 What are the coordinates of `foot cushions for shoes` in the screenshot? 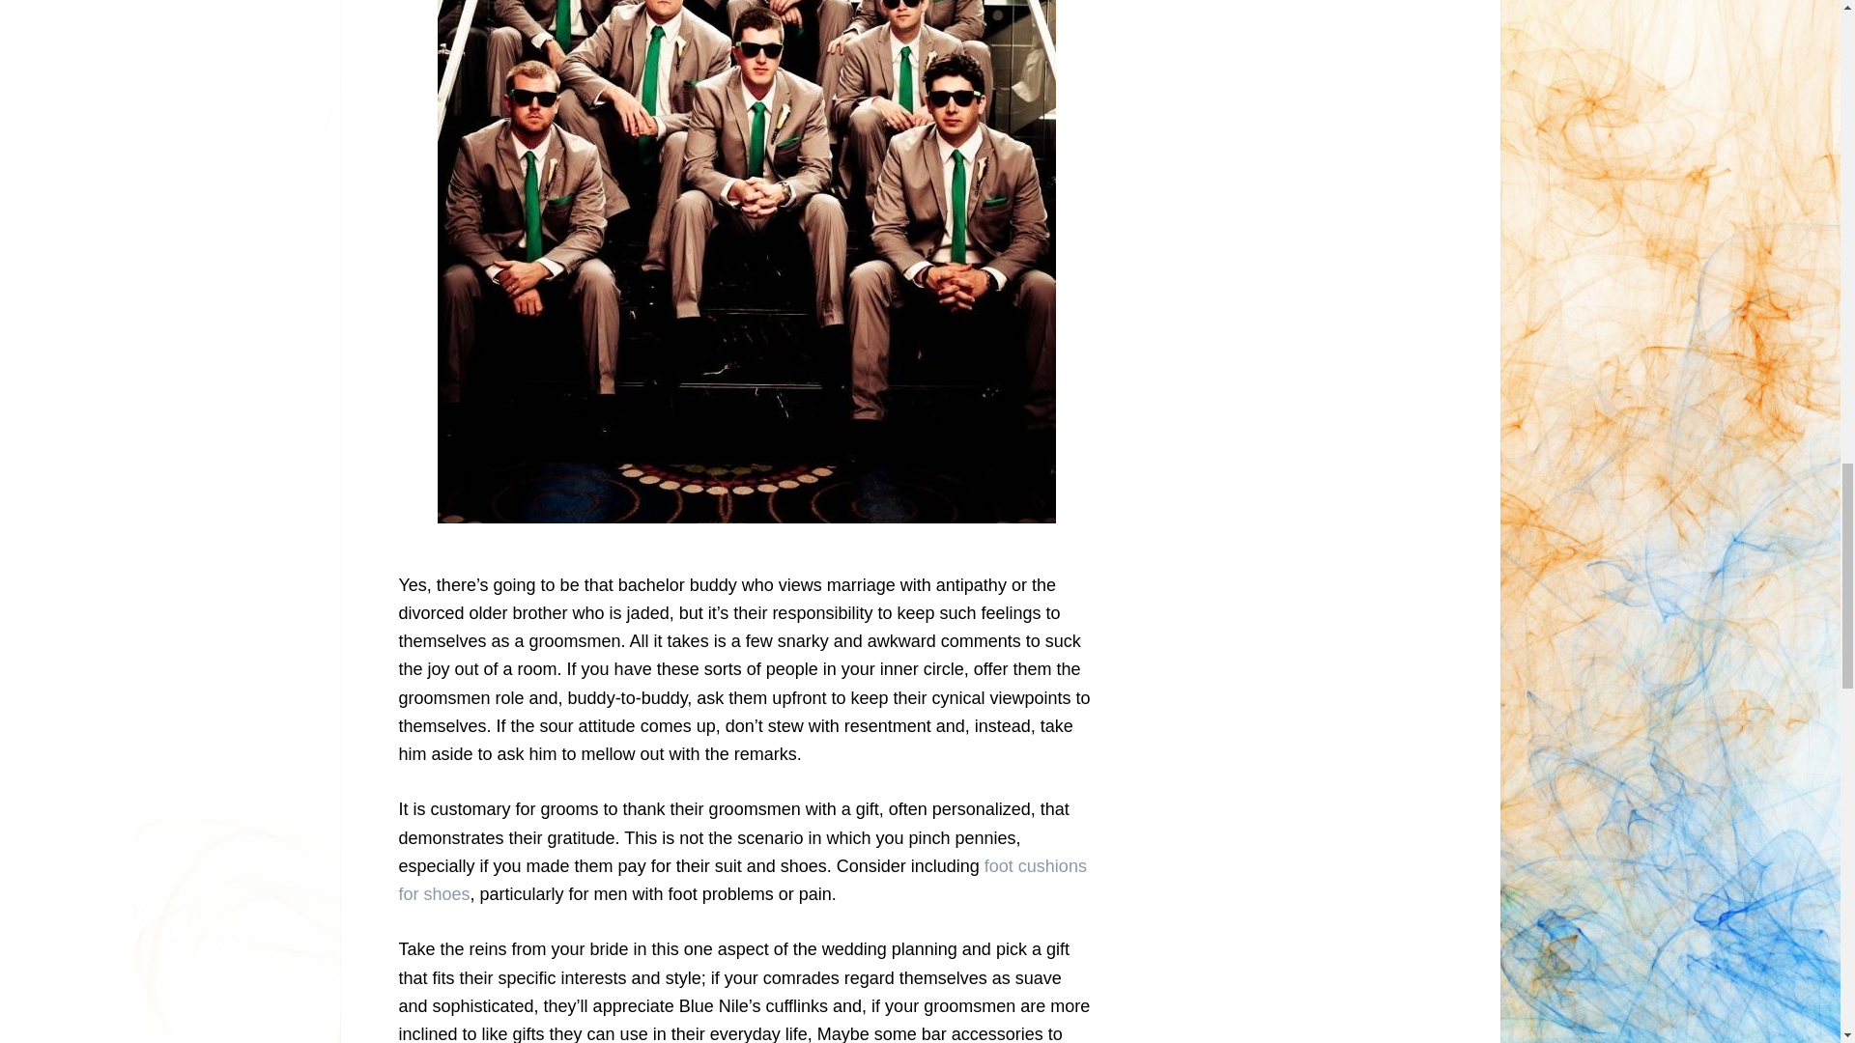 It's located at (742, 880).